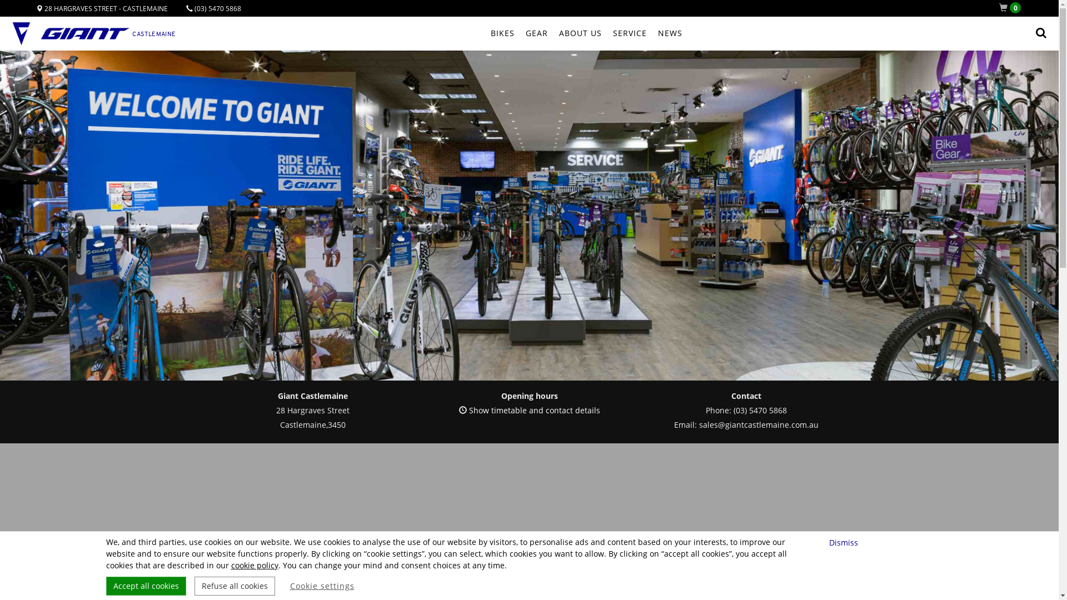 The width and height of the screenshot is (1067, 600). Describe the element at coordinates (537, 33) in the screenshot. I see `GEAR` at that location.